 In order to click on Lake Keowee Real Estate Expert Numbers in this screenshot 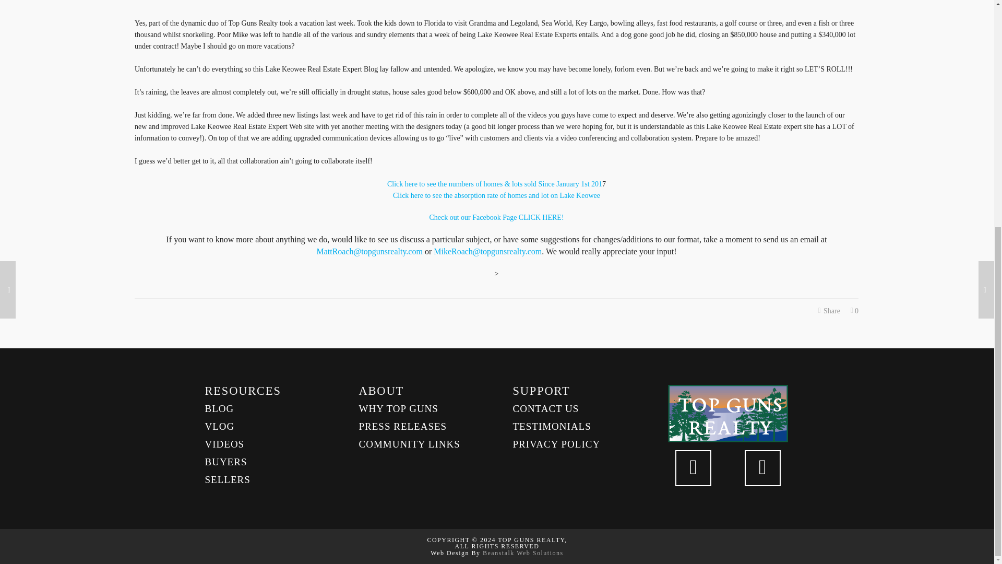, I will do `click(496, 195)`.